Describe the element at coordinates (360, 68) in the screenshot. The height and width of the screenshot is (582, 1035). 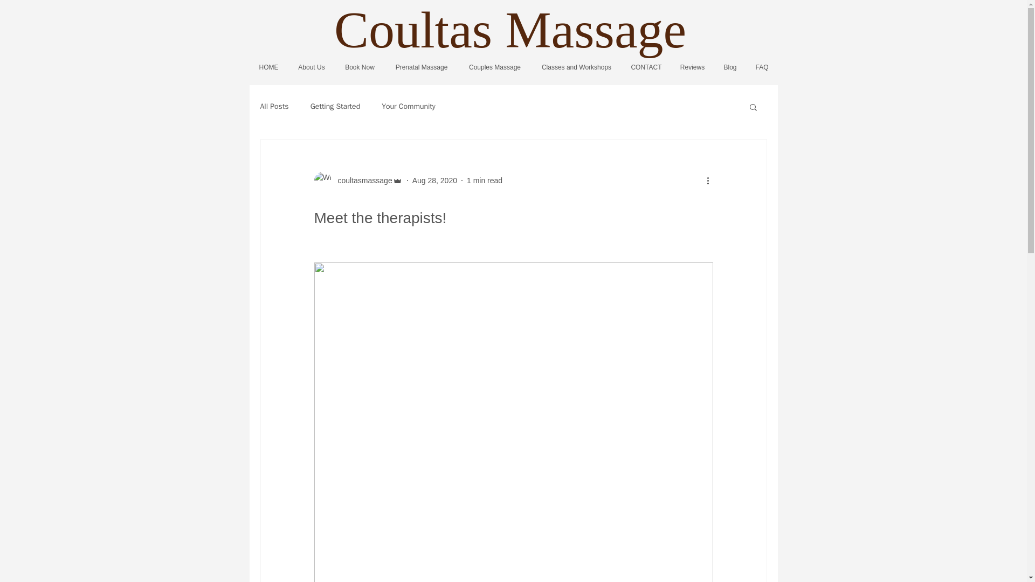
I see `Book Now` at that location.